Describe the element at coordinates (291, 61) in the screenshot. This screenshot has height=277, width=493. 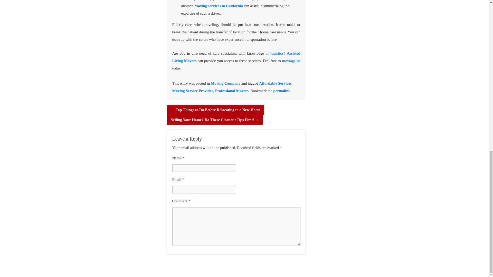
I see `message us` at that location.